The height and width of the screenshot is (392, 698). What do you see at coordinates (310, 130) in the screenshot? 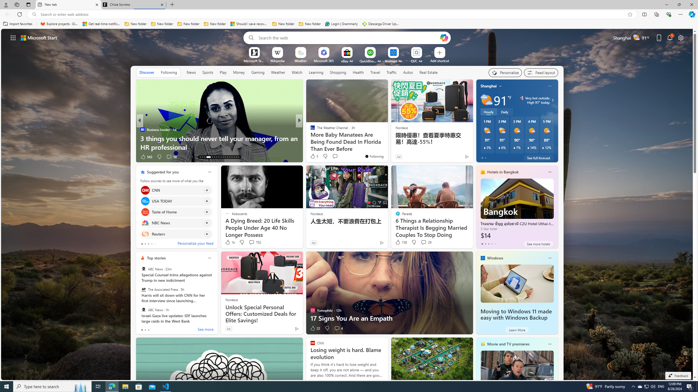
I see `ETNT Mind+Body` at bounding box center [310, 130].